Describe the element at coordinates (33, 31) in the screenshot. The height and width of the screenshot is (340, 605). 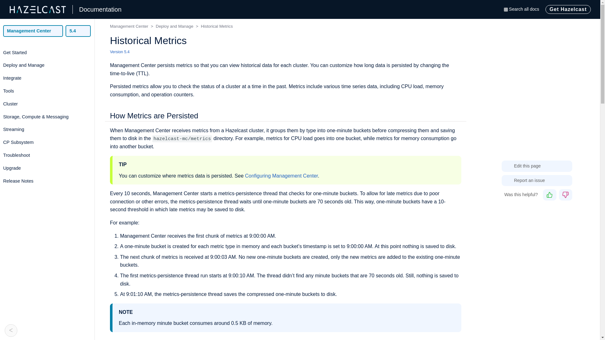
I see `Management Center` at that location.